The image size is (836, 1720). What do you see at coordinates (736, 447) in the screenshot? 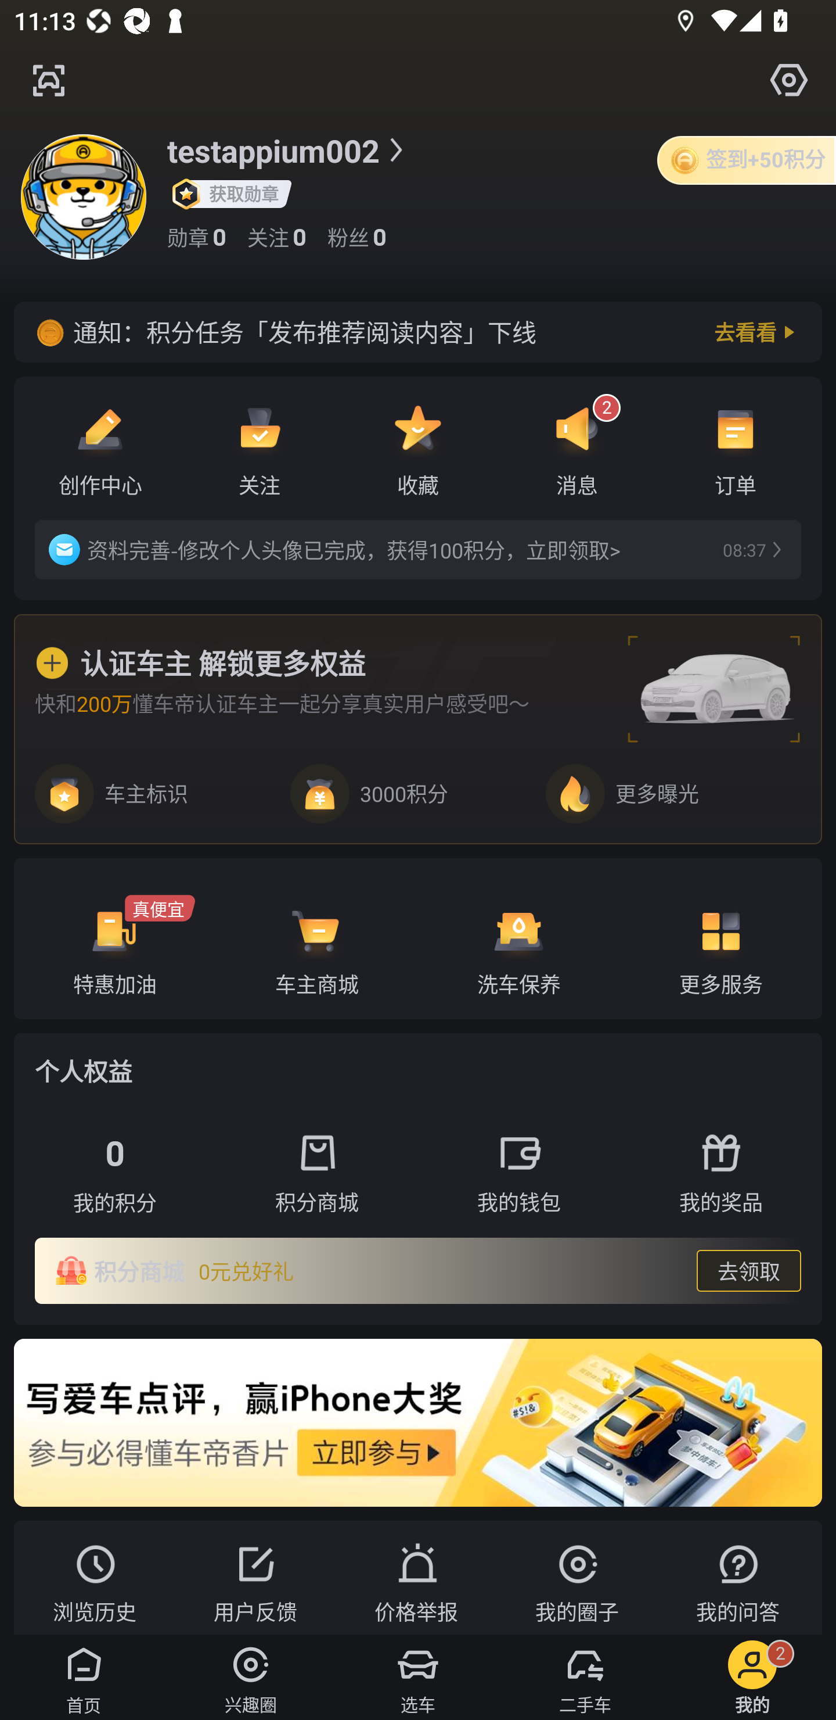
I see `订单` at bounding box center [736, 447].